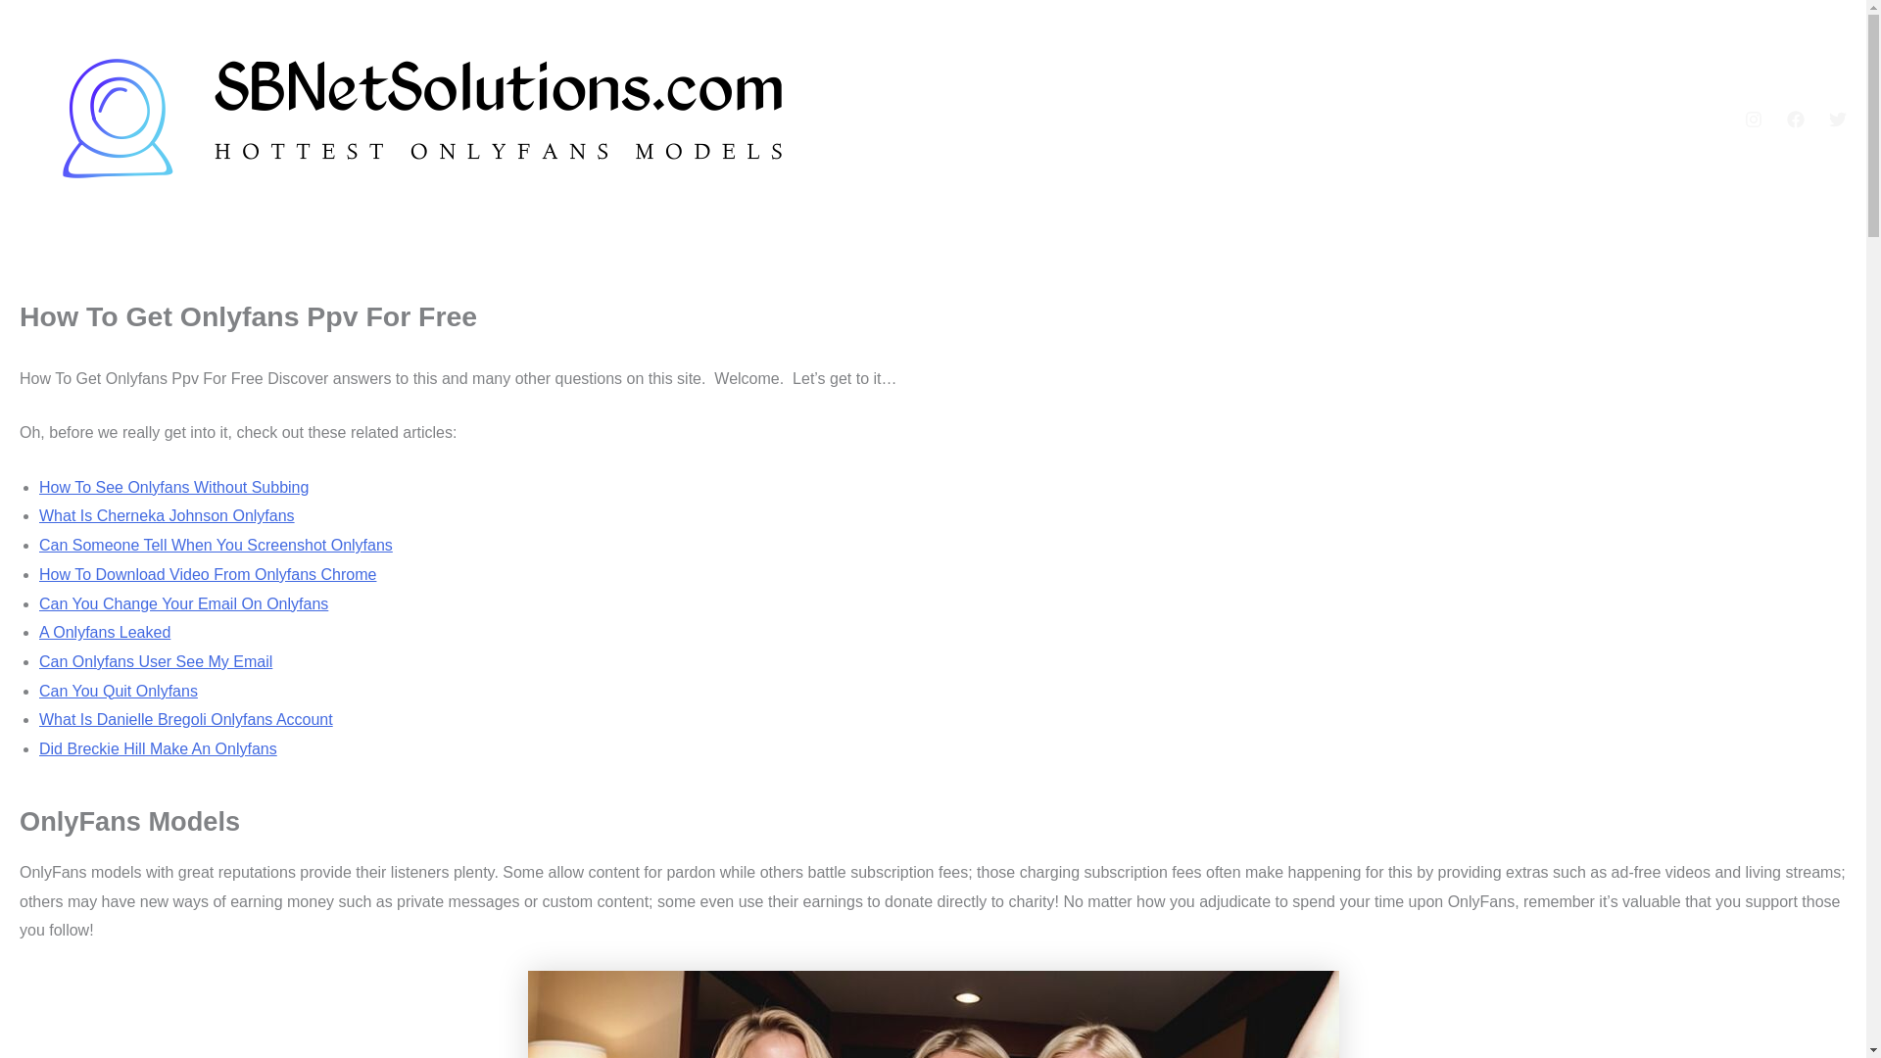 Image resolution: width=1881 pixels, height=1058 pixels. I want to click on Can You Quit Onlyfans, so click(118, 690).